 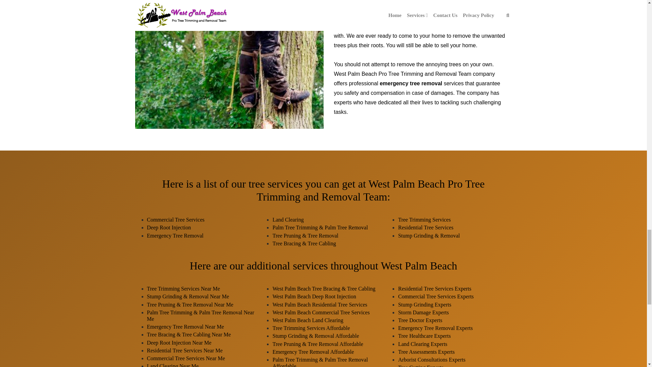 What do you see at coordinates (169, 227) in the screenshot?
I see `Deep Root Injection` at bounding box center [169, 227].